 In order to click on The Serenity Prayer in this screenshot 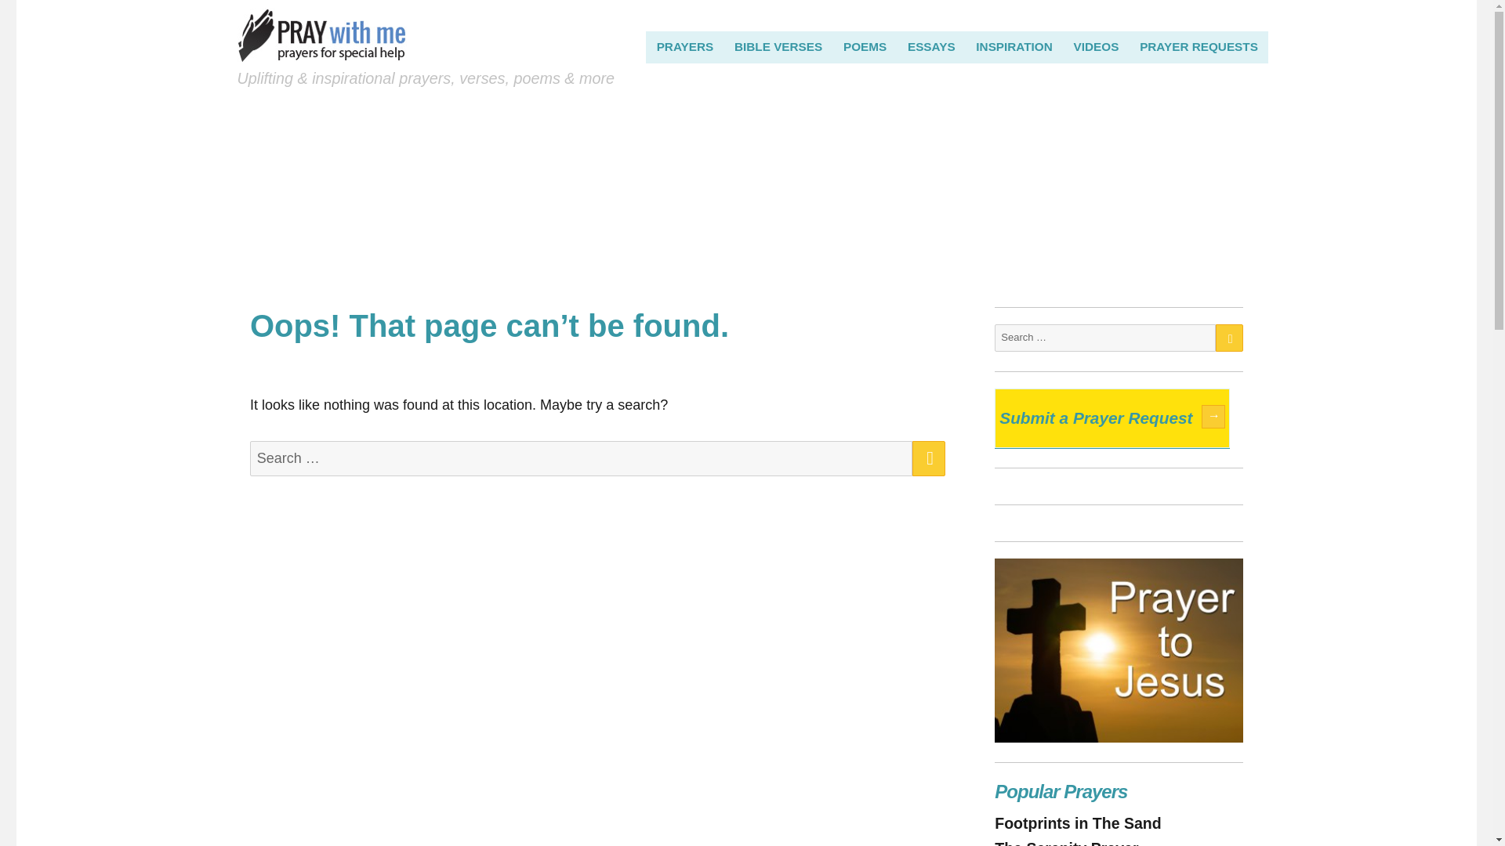, I will do `click(1066, 843)`.